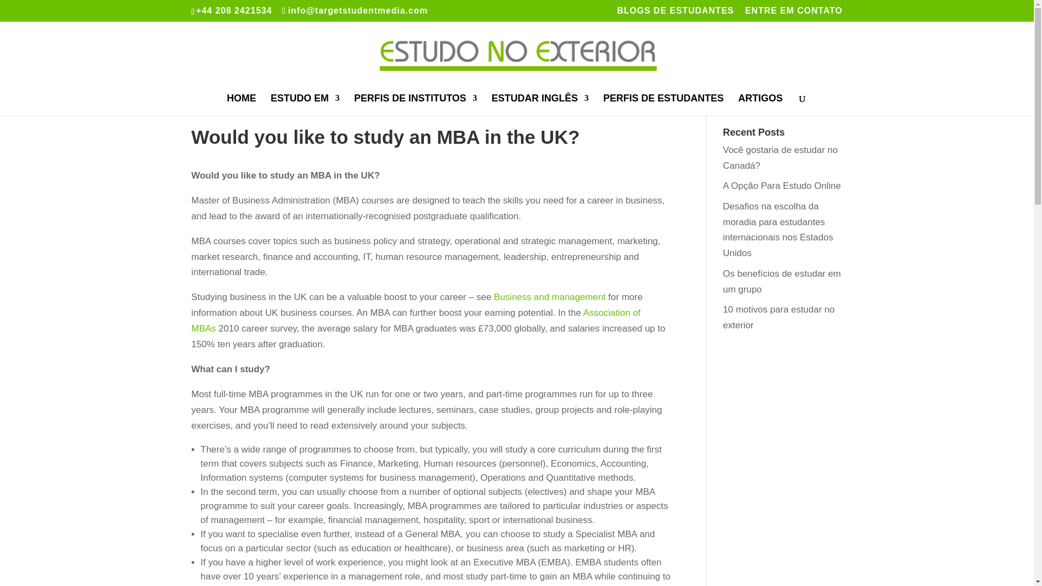 Image resolution: width=1042 pixels, height=586 pixels. What do you see at coordinates (760, 104) in the screenshot?
I see `ARTIGOS` at bounding box center [760, 104].